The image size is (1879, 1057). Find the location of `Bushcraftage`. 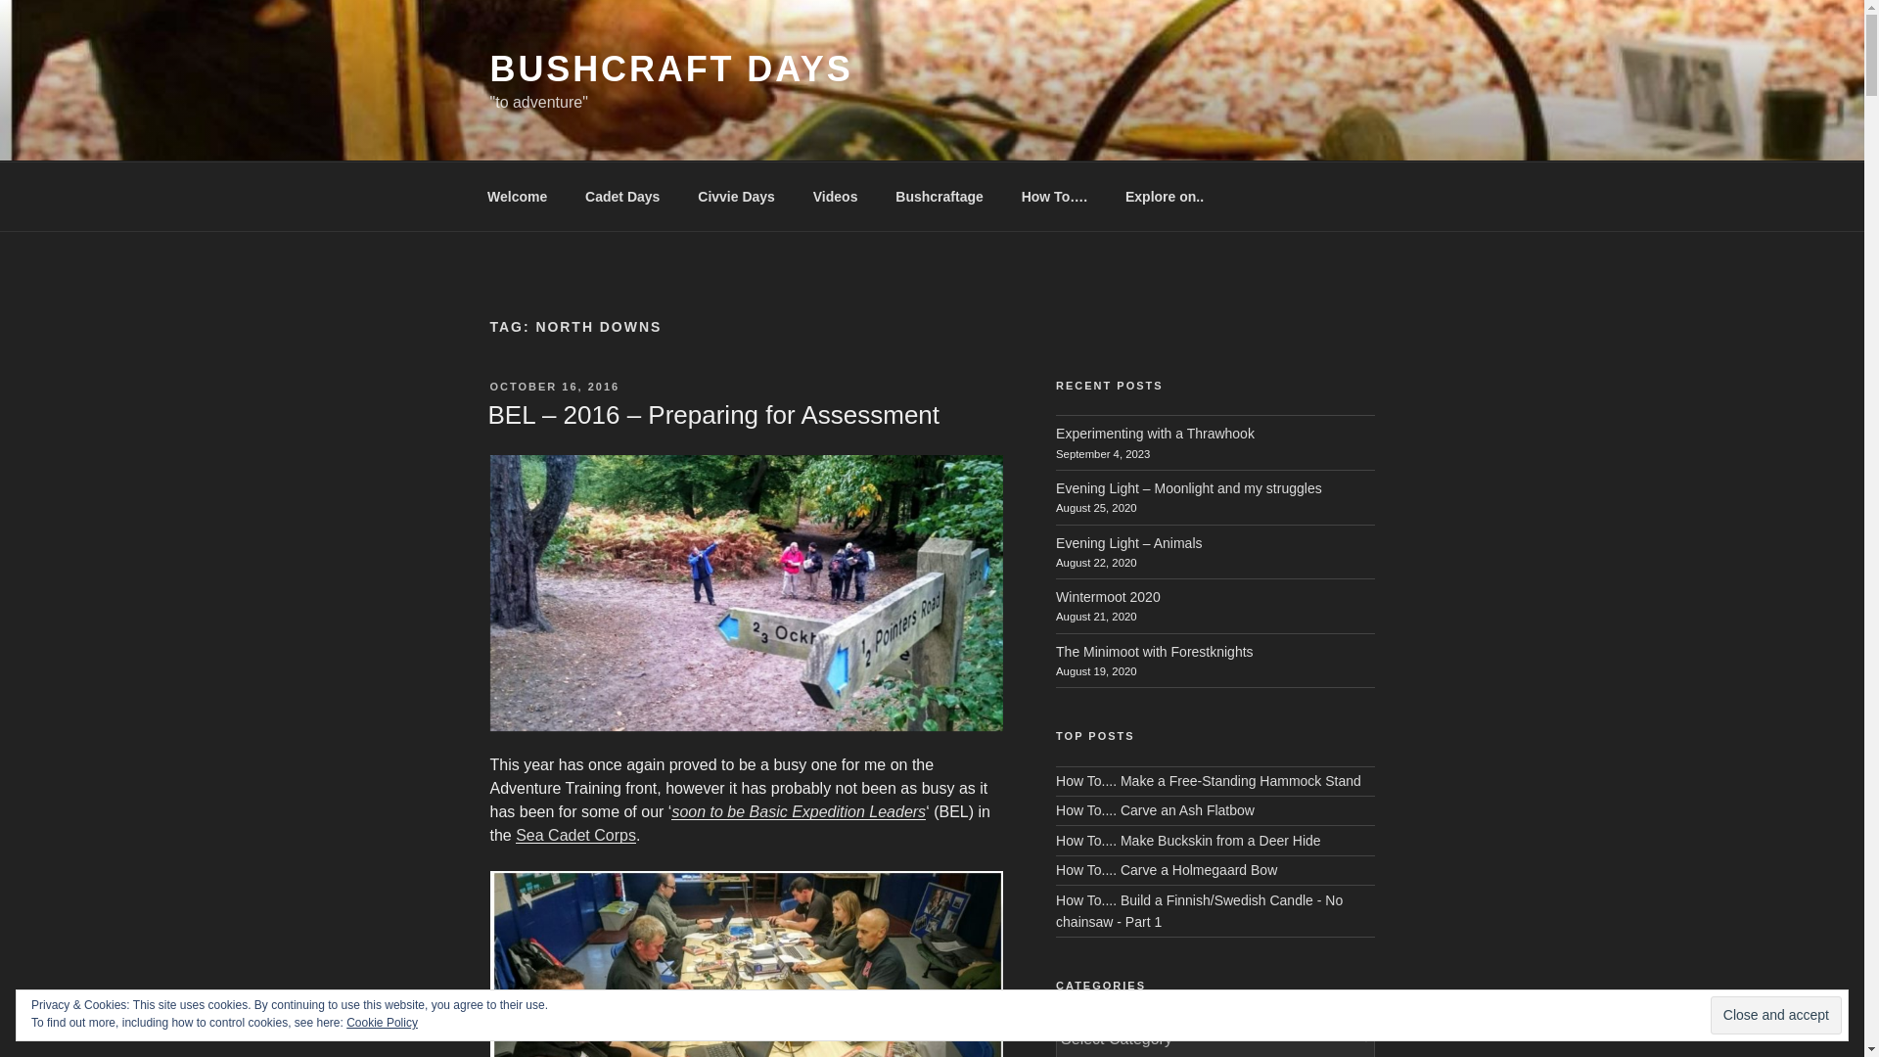

Bushcraftage is located at coordinates (939, 196).